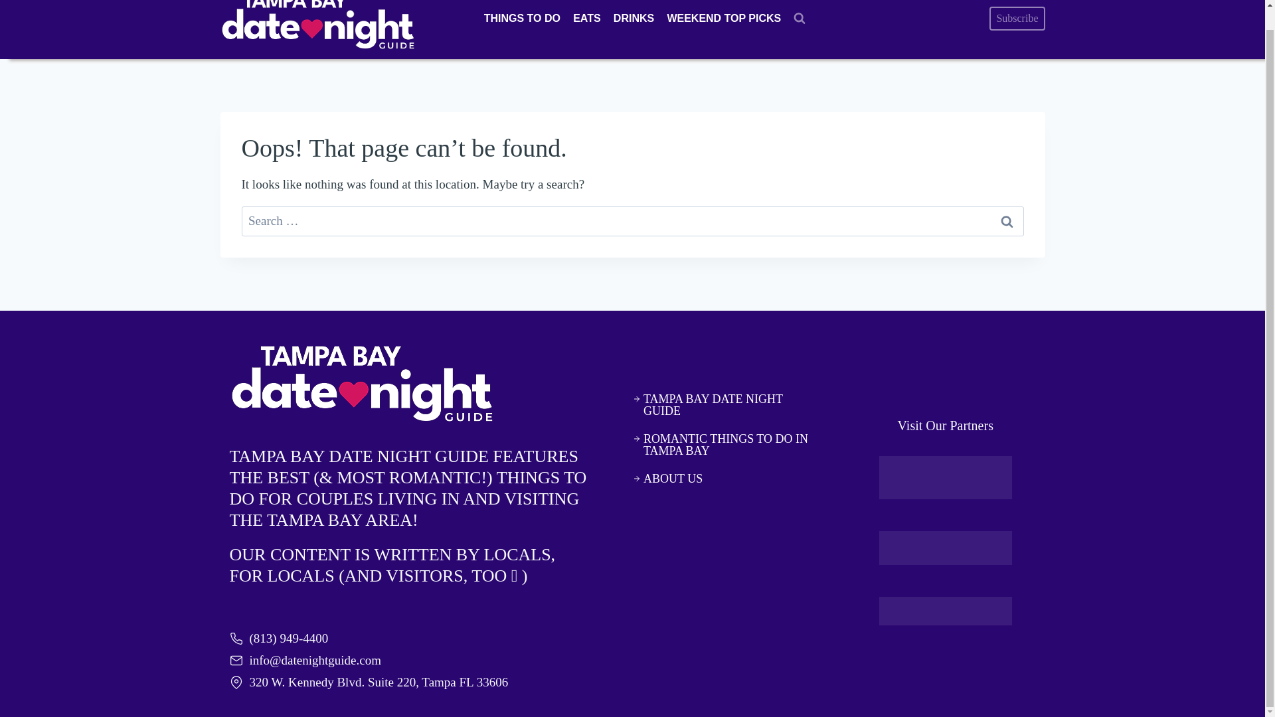 The width and height of the screenshot is (1275, 717). Describe the element at coordinates (1016, 19) in the screenshot. I see `Subscribe` at that location.